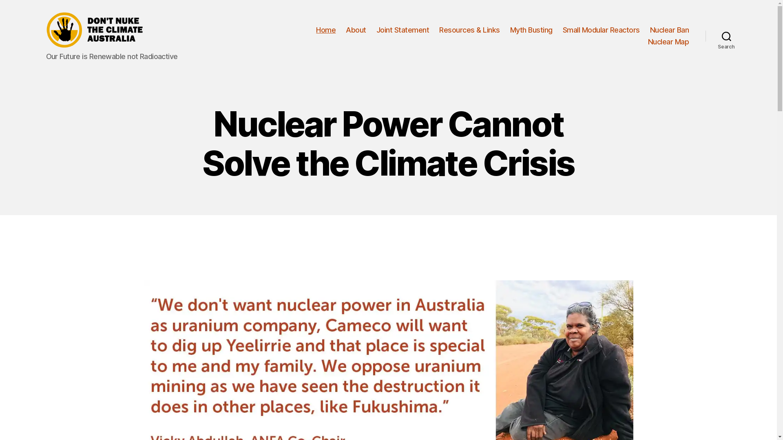 The width and height of the screenshot is (783, 440). I want to click on Resources & Links, so click(470, 30).